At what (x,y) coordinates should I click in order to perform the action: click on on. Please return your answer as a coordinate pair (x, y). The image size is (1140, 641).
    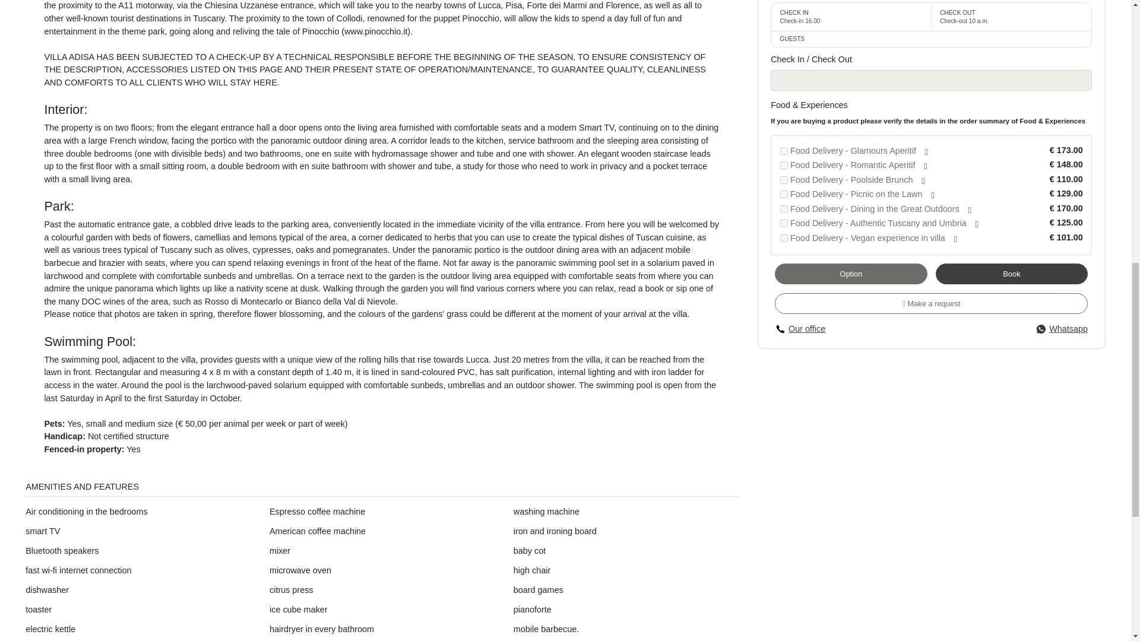
    Looking at the image, I should click on (784, 165).